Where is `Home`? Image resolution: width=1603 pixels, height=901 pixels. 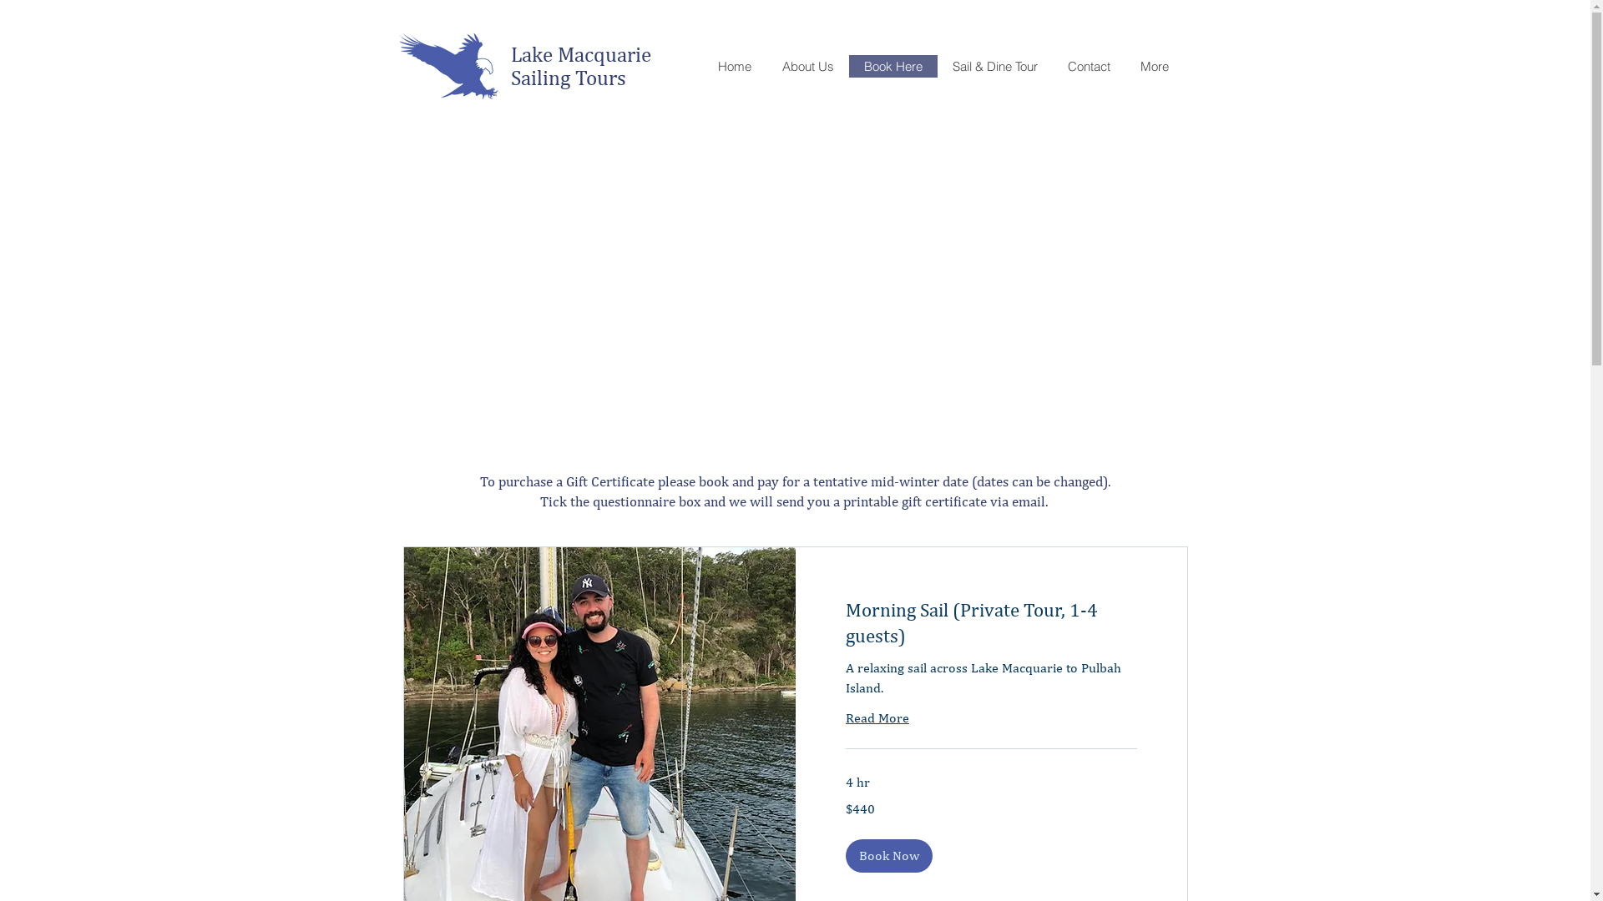 Home is located at coordinates (735, 67).